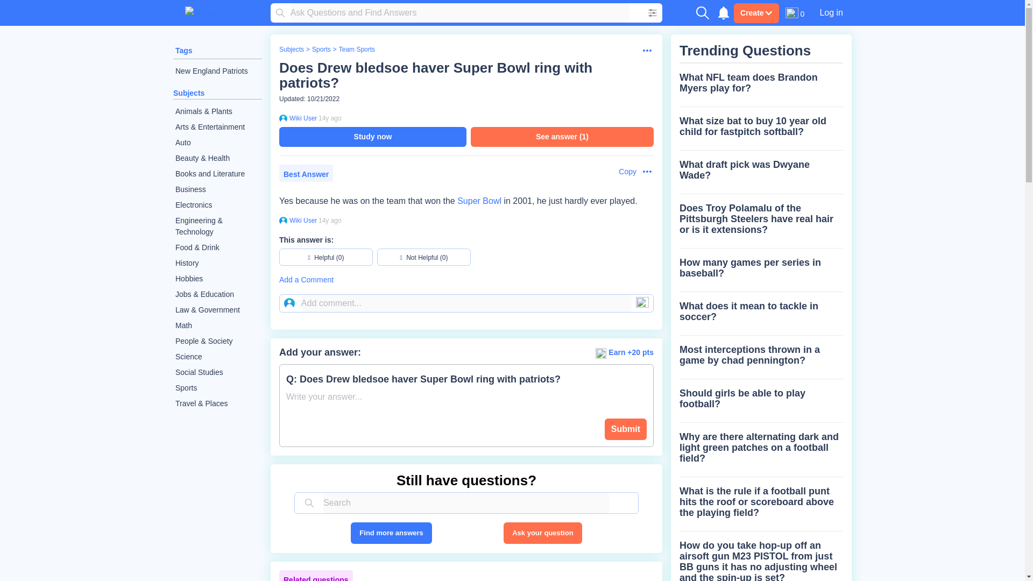  What do you see at coordinates (435, 75) in the screenshot?
I see `Does Drew bledsoe haver Super Bowl ring with patriots?` at bounding box center [435, 75].